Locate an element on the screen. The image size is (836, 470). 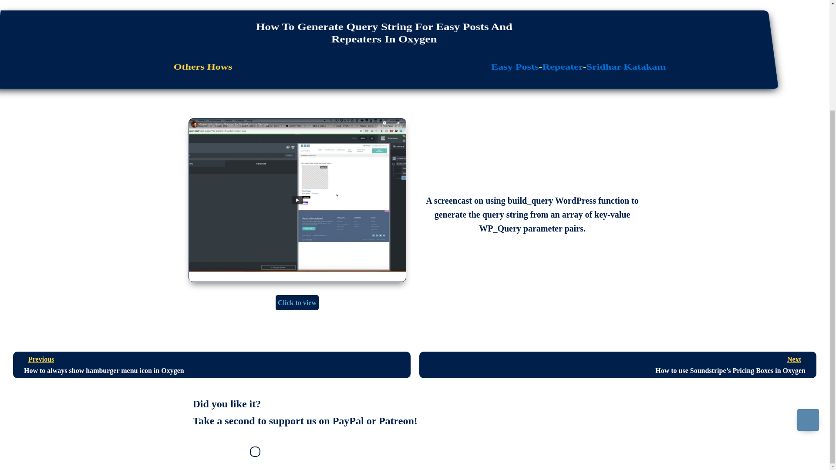
Click to view is located at coordinates (297, 303).